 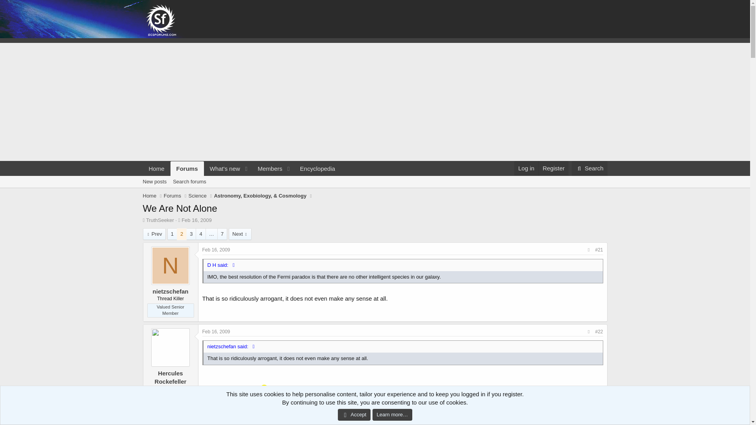 What do you see at coordinates (197, 196) in the screenshot?
I see `Science` at bounding box center [197, 196].